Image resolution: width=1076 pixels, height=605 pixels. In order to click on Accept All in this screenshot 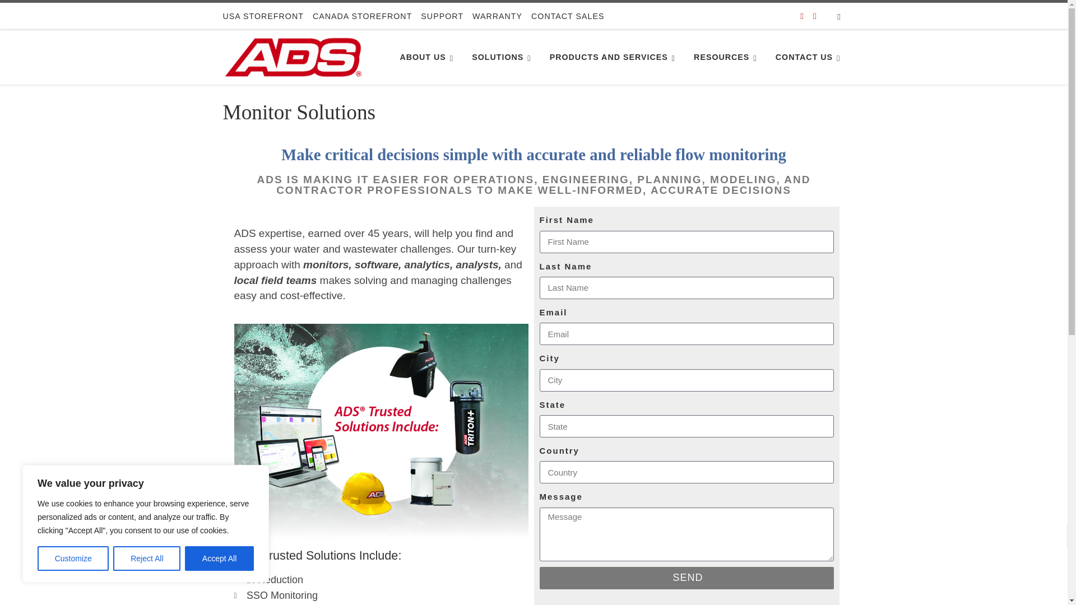, I will do `click(220, 559)`.